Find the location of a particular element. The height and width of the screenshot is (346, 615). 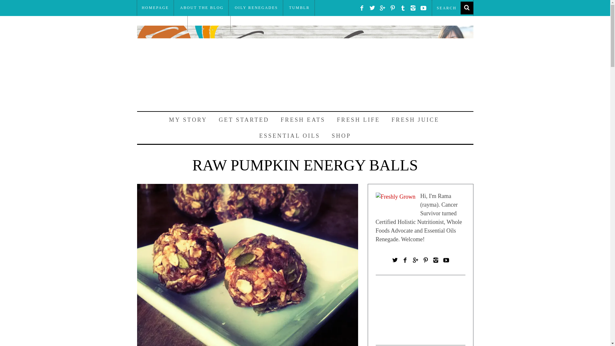

GET STARTED is located at coordinates (244, 119).